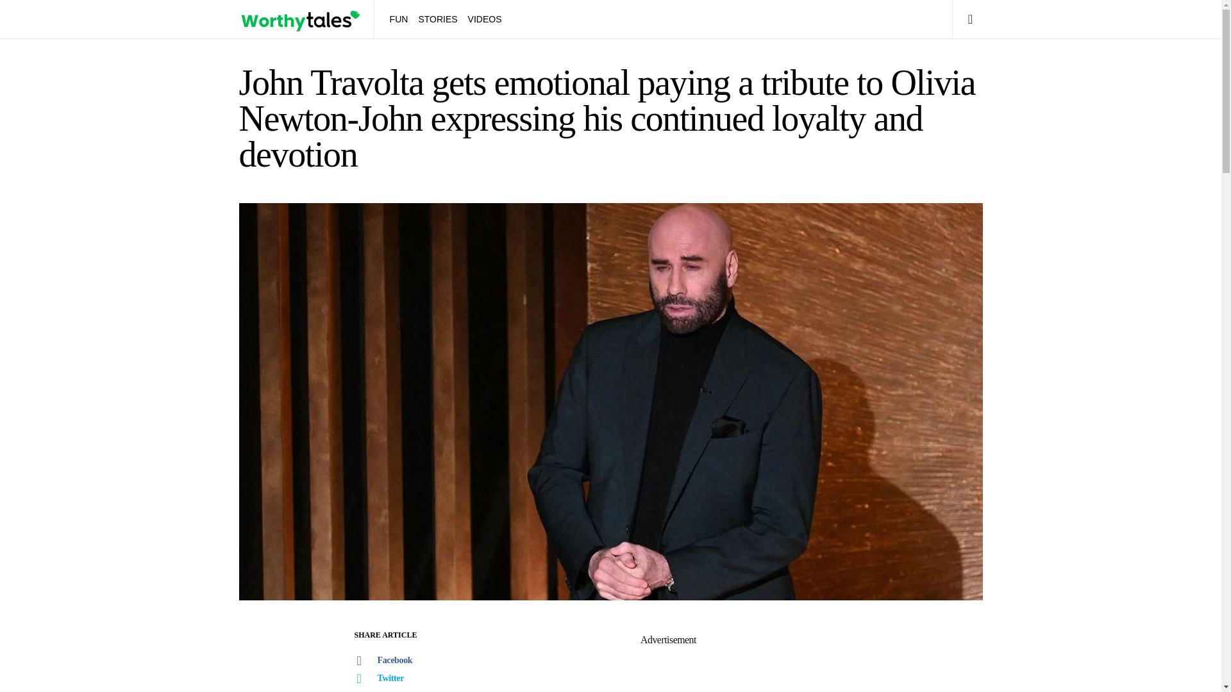  What do you see at coordinates (667, 670) in the screenshot?
I see `Advertisement` at bounding box center [667, 670].